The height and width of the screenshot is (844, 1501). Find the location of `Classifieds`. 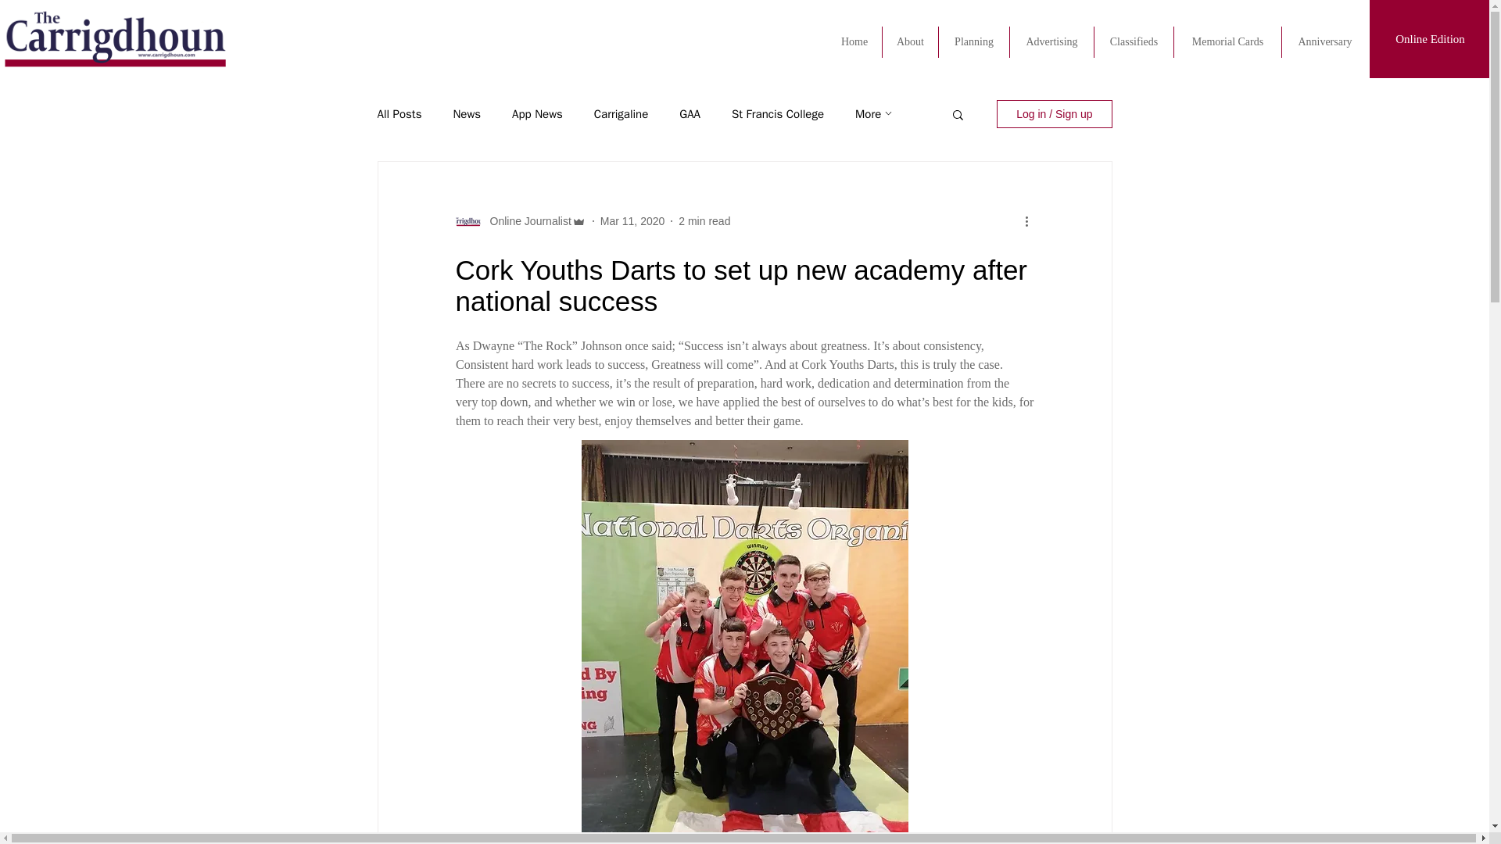

Classifieds is located at coordinates (1134, 42).